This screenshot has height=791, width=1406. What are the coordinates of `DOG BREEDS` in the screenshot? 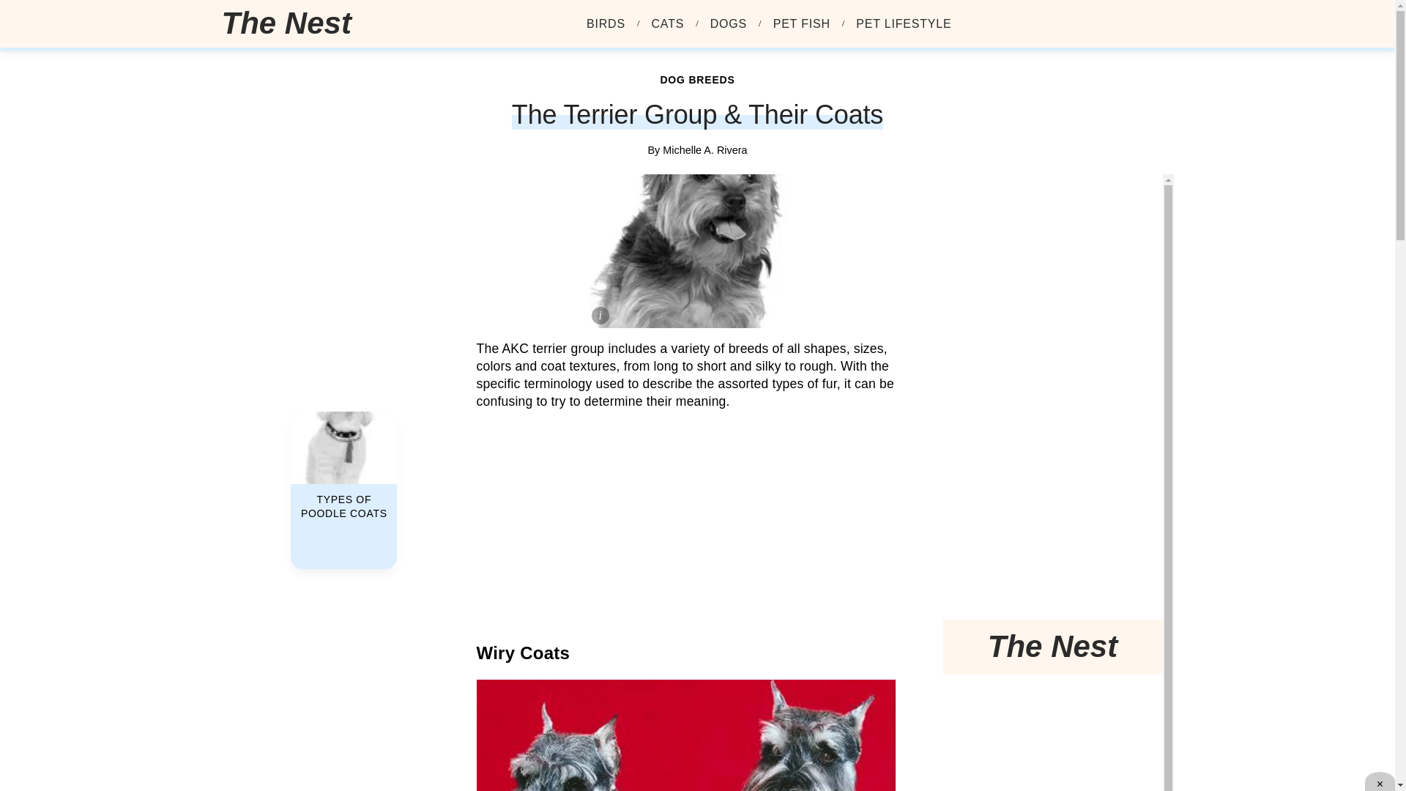 It's located at (696, 79).